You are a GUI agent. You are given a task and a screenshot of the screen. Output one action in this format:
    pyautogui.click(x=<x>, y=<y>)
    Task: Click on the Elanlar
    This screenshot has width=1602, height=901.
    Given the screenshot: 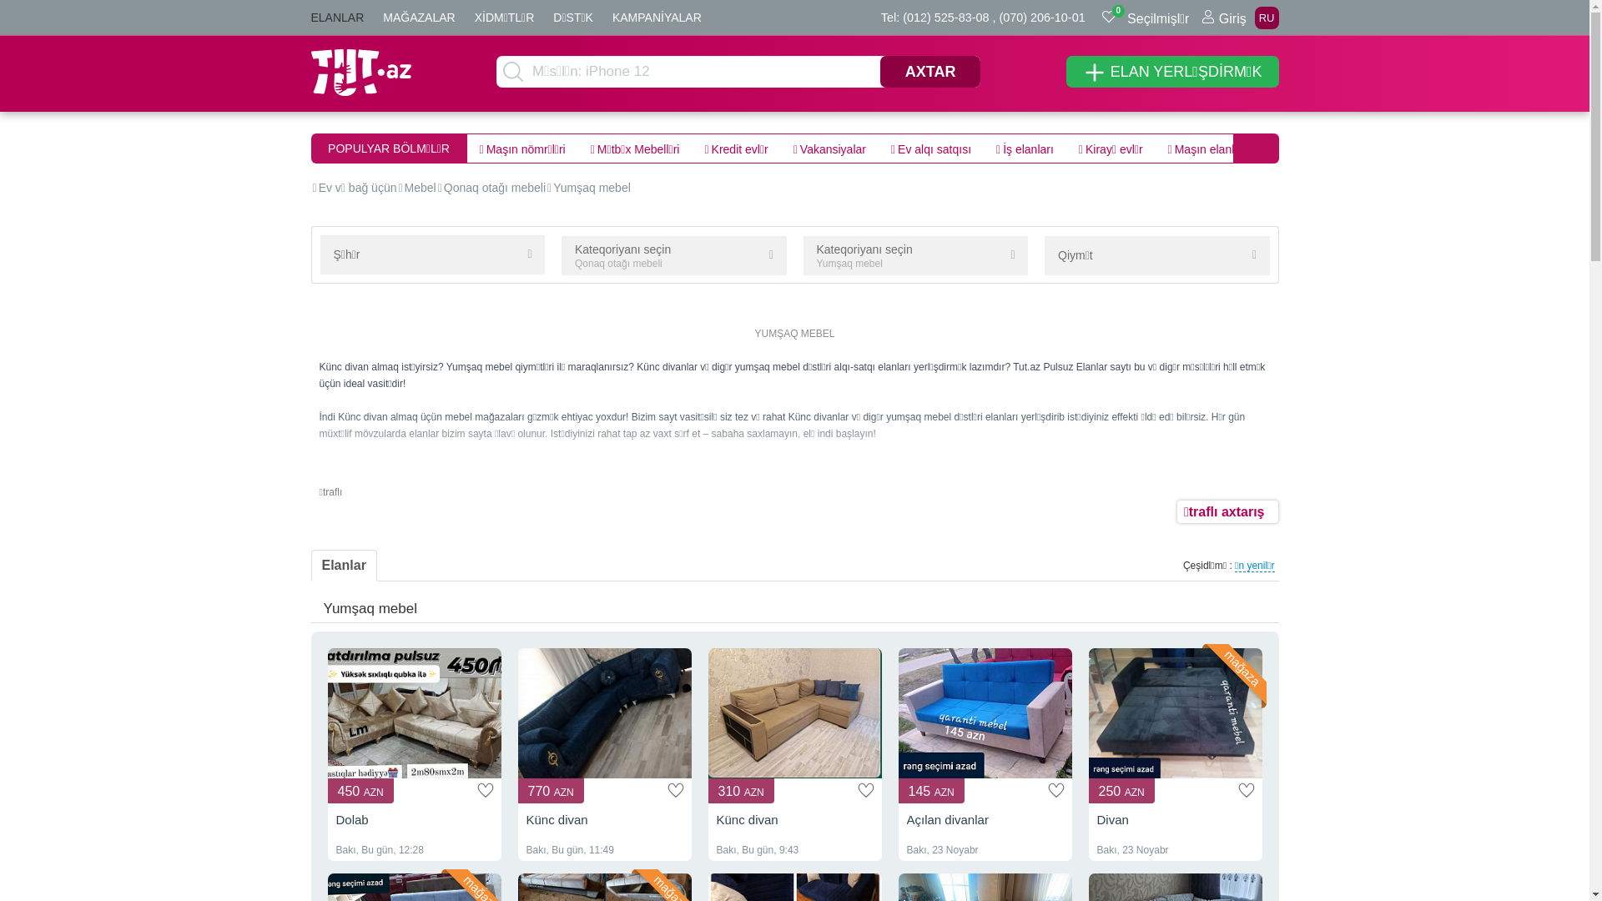 What is the action you would take?
    pyautogui.click(x=344, y=566)
    